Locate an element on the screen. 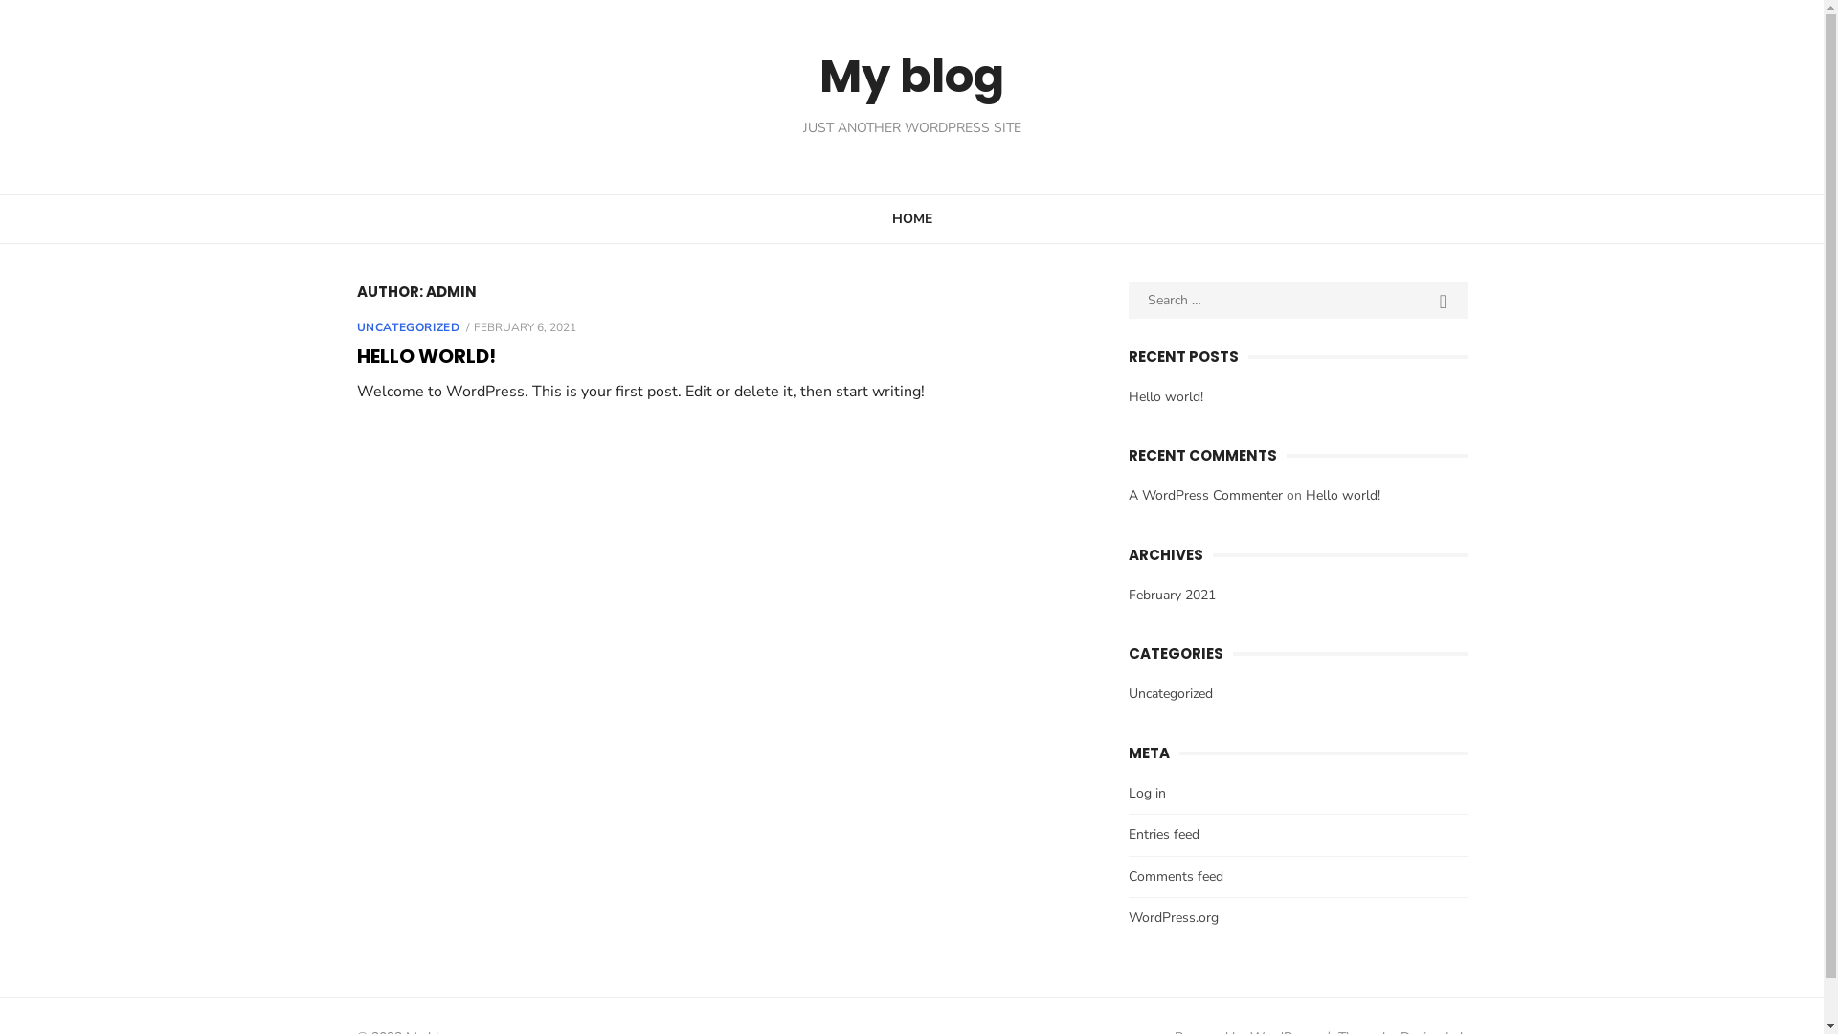 The image size is (1838, 1034). Entries feed is located at coordinates (1164, 835).